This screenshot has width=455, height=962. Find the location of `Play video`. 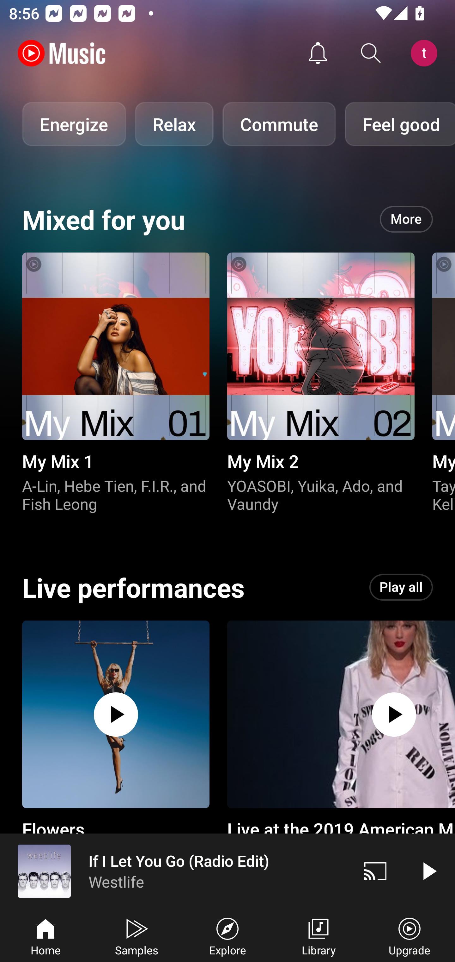

Play video is located at coordinates (428, 871).